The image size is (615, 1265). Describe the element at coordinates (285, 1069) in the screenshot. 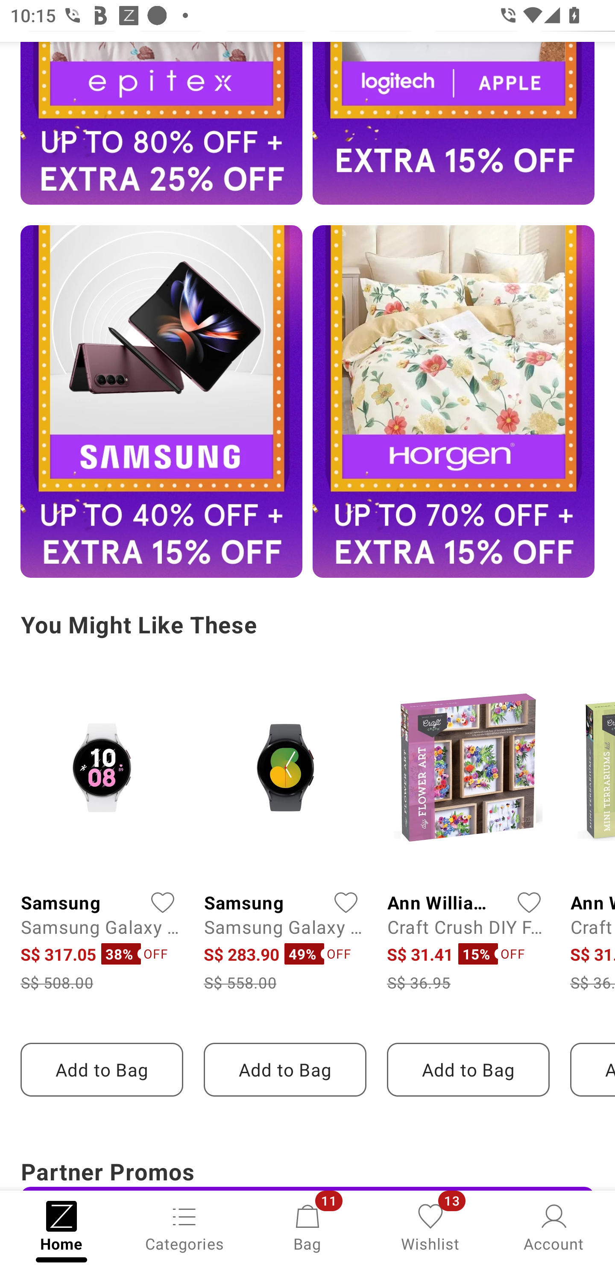

I see `Add to Bag` at that location.